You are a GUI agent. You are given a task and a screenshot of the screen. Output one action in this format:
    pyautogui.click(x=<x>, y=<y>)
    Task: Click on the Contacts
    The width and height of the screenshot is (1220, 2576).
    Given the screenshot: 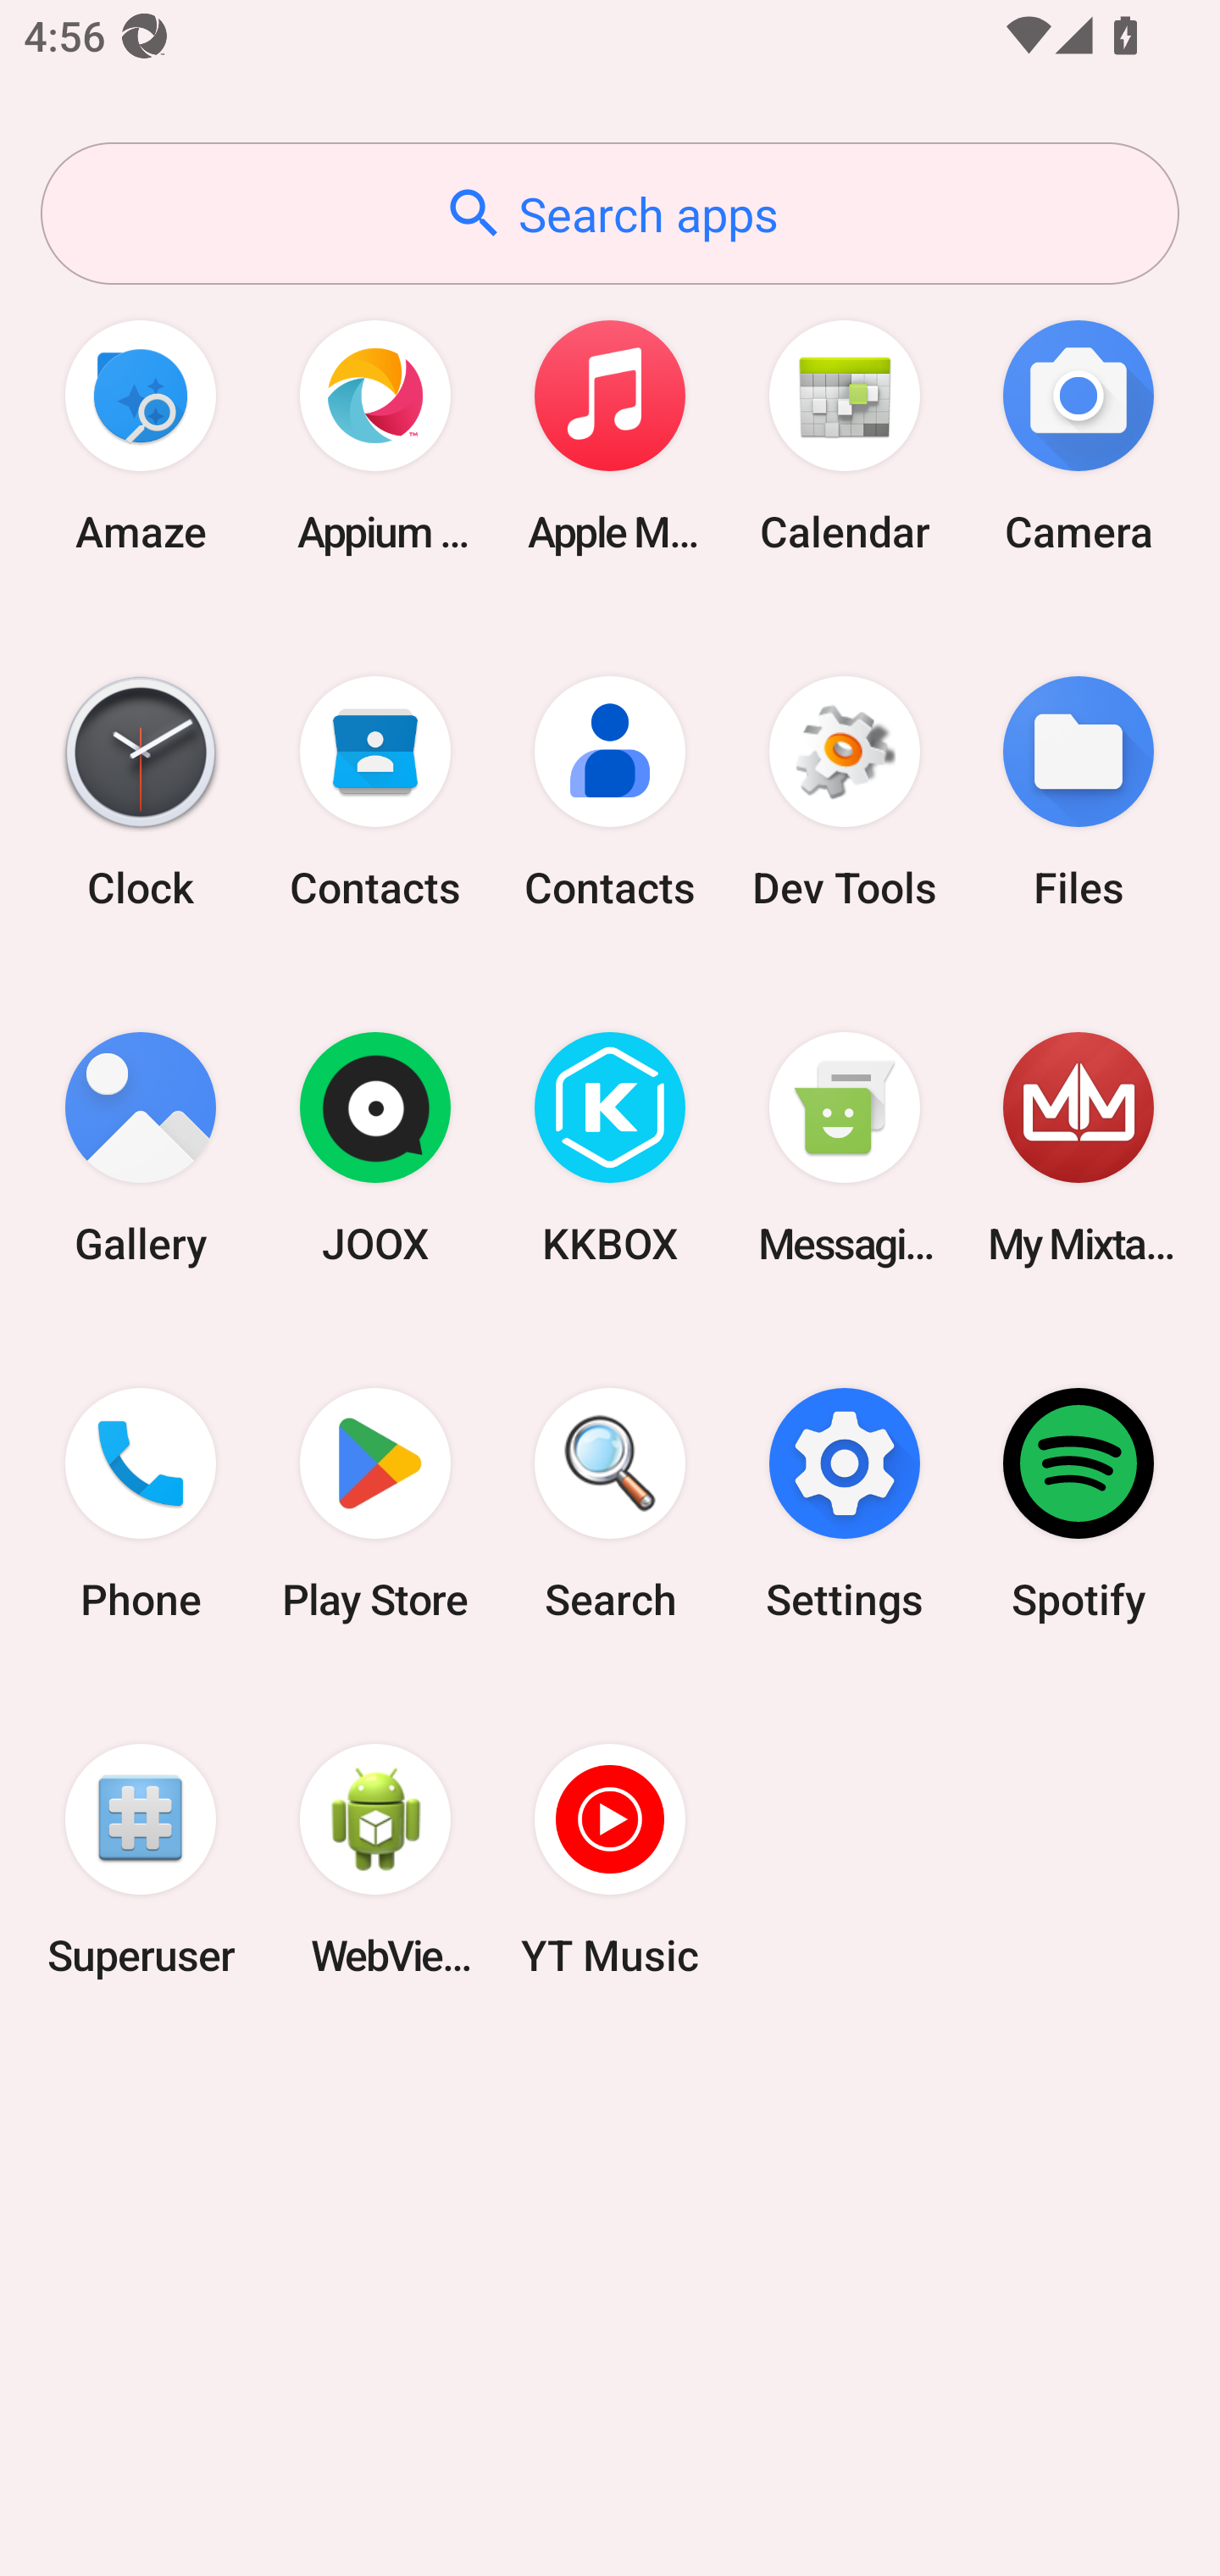 What is the action you would take?
    pyautogui.click(x=375, y=791)
    